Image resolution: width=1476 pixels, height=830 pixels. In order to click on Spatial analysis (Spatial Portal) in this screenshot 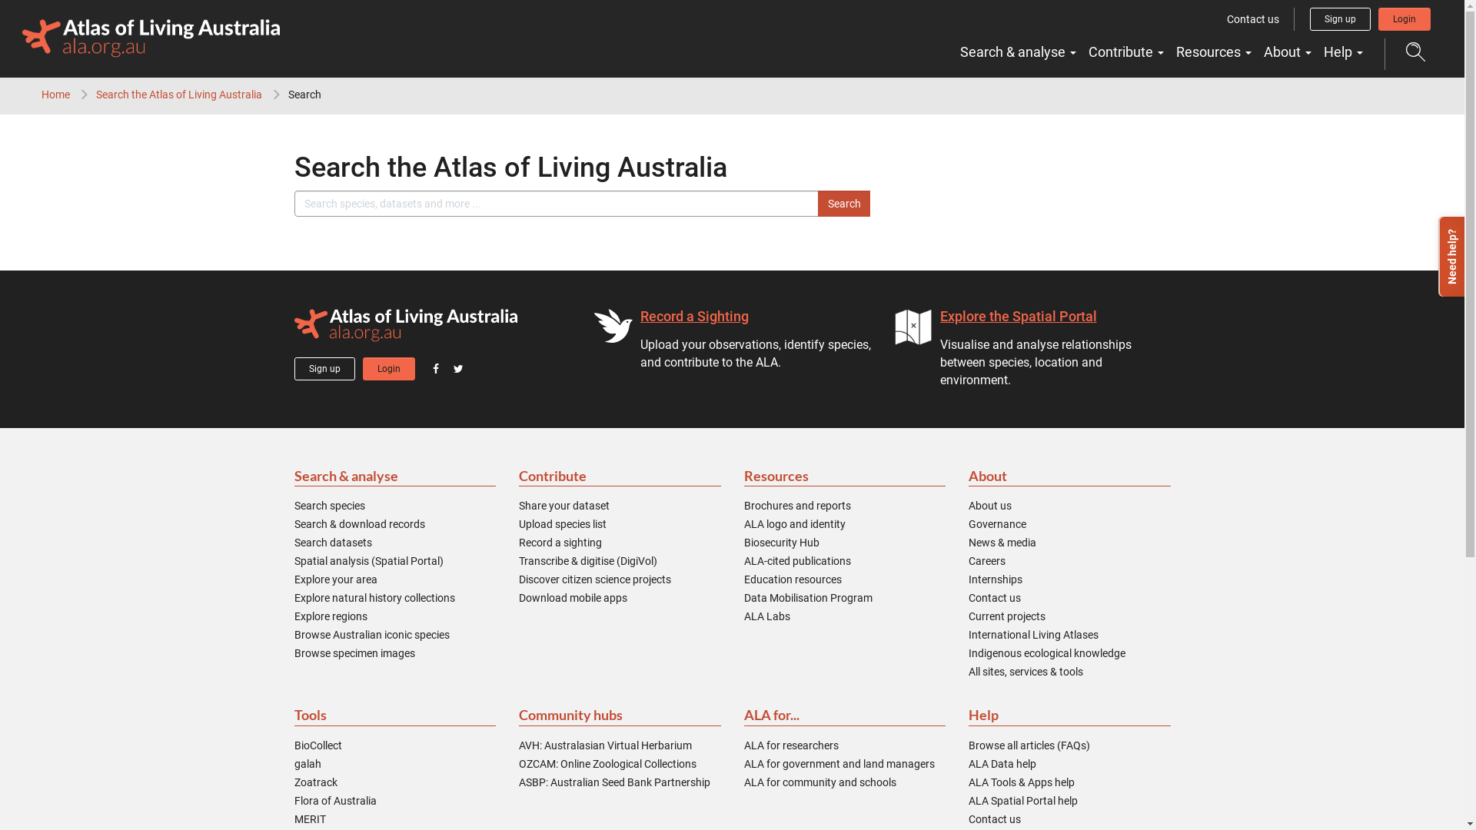, I will do `click(368, 561)`.